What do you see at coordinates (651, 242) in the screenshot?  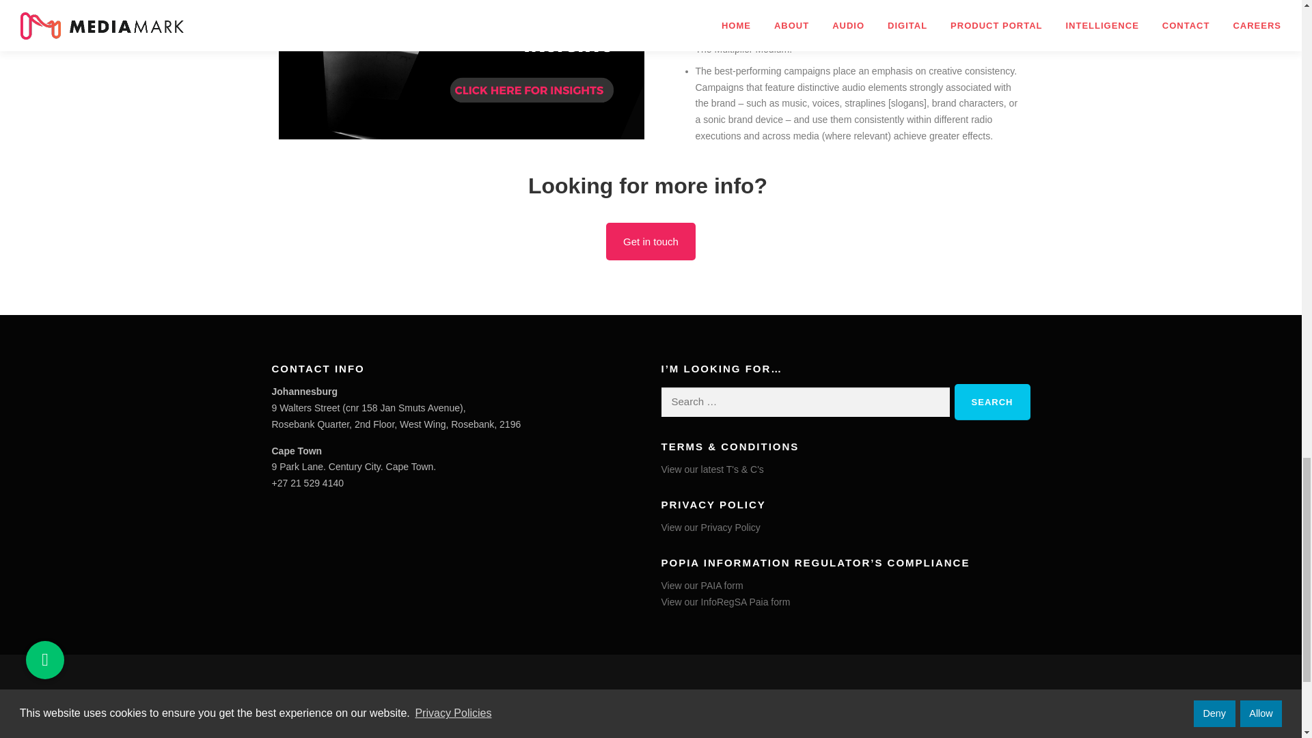 I see `Get in touch` at bounding box center [651, 242].